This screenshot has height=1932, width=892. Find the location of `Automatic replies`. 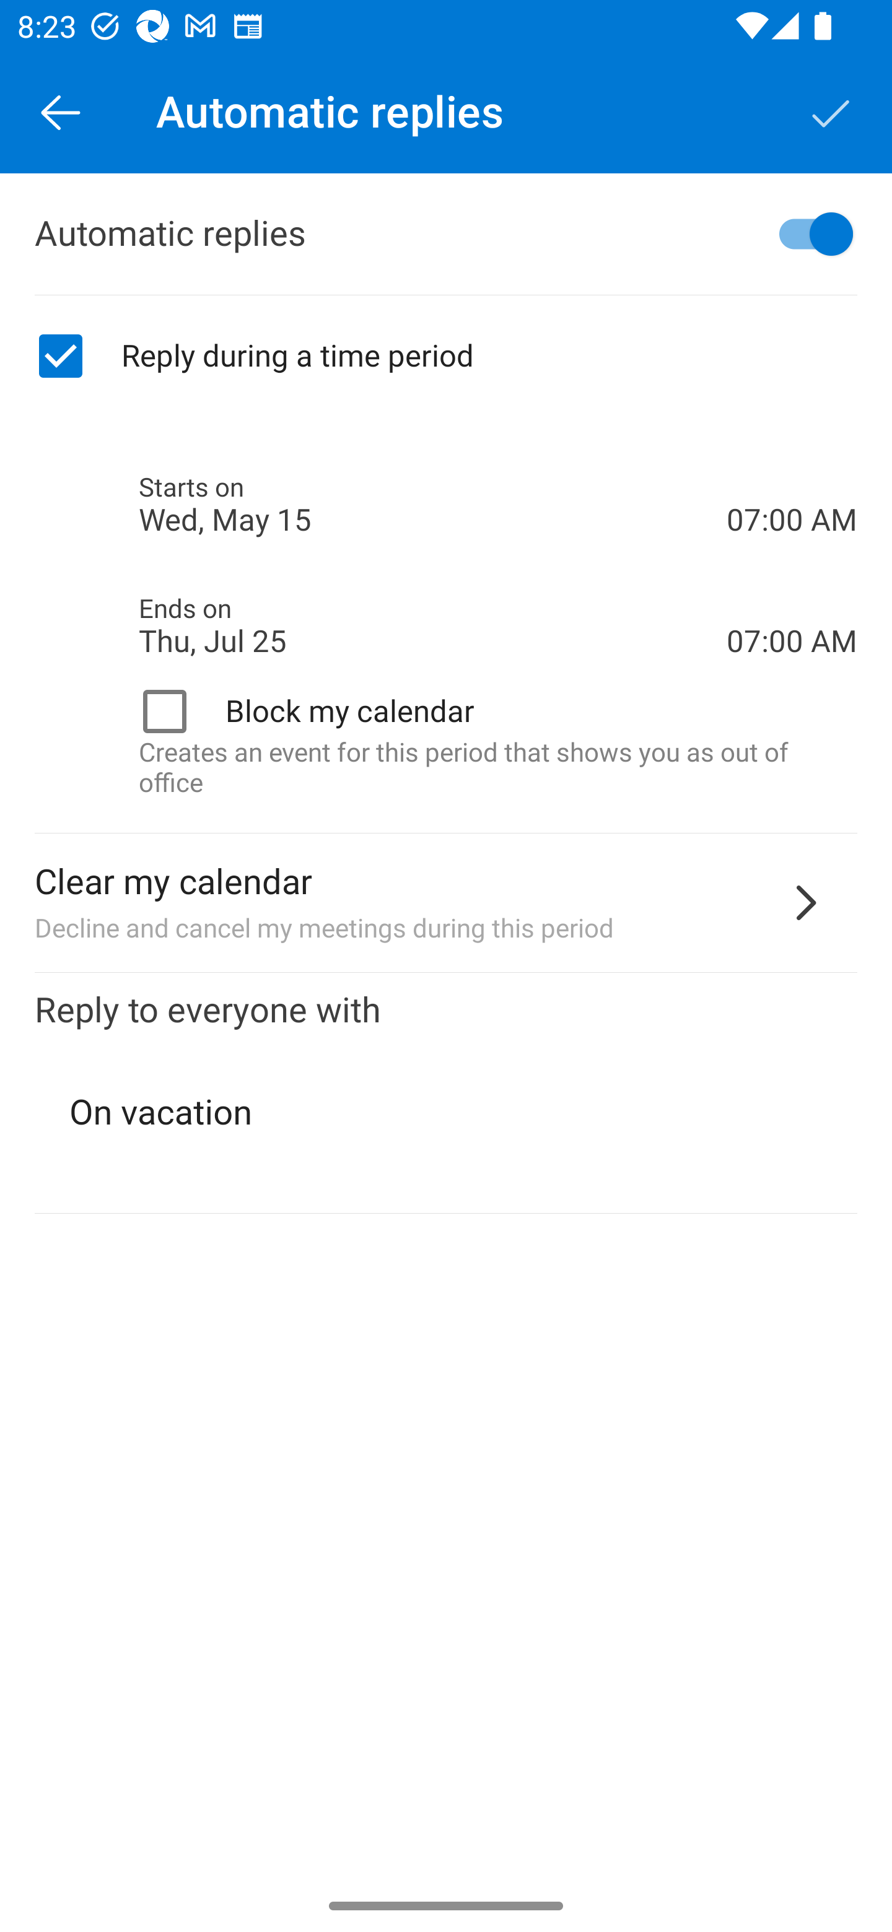

Automatic replies is located at coordinates (446, 234).